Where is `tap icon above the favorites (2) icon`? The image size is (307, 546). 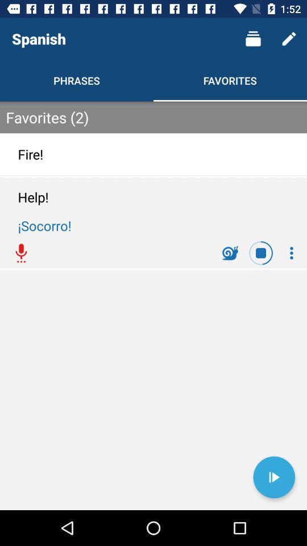
tap icon above the favorites (2) icon is located at coordinates (289, 39).